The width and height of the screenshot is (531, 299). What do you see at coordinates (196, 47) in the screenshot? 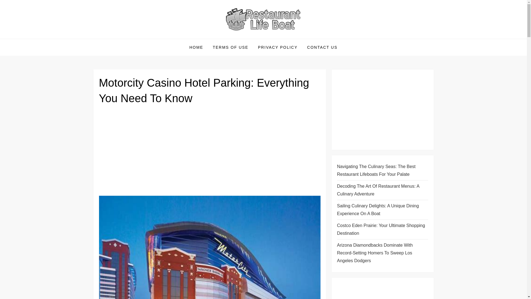
I see `HOME` at bounding box center [196, 47].